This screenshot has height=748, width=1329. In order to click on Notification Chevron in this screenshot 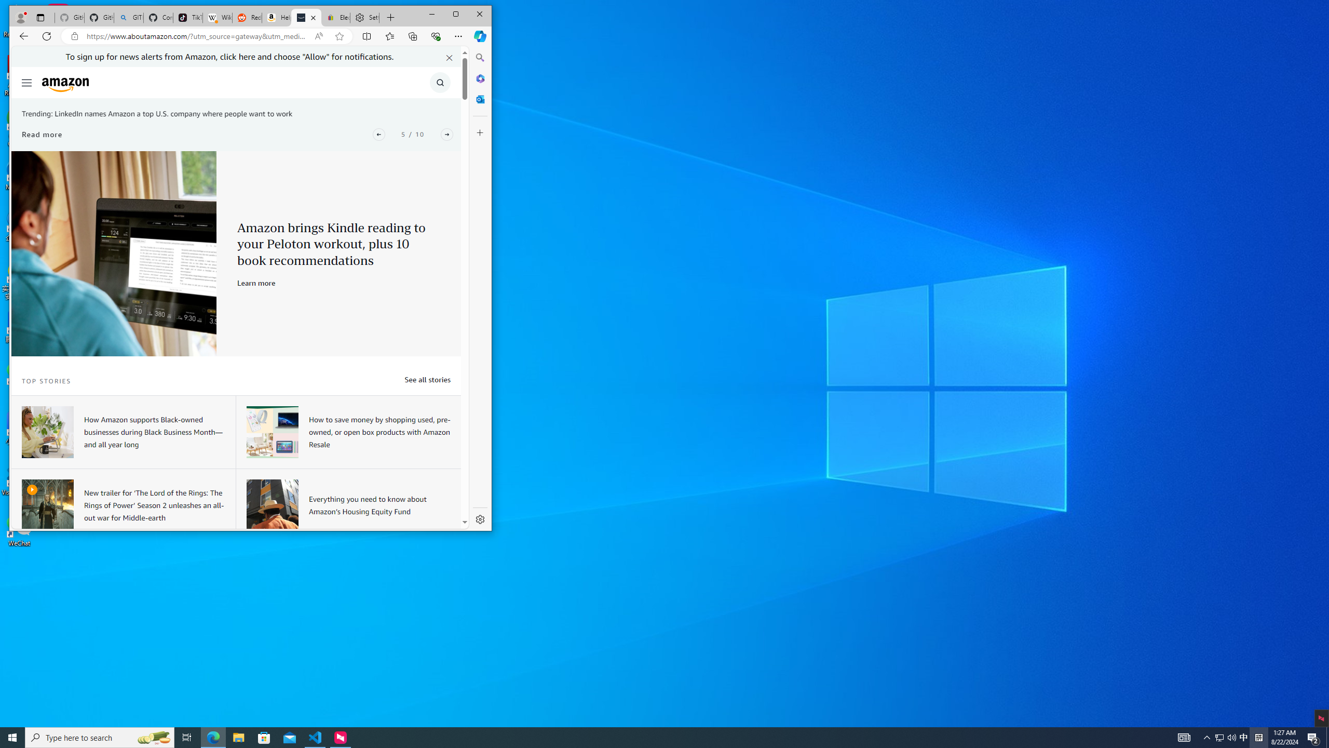, I will do `click(1208, 738)`.